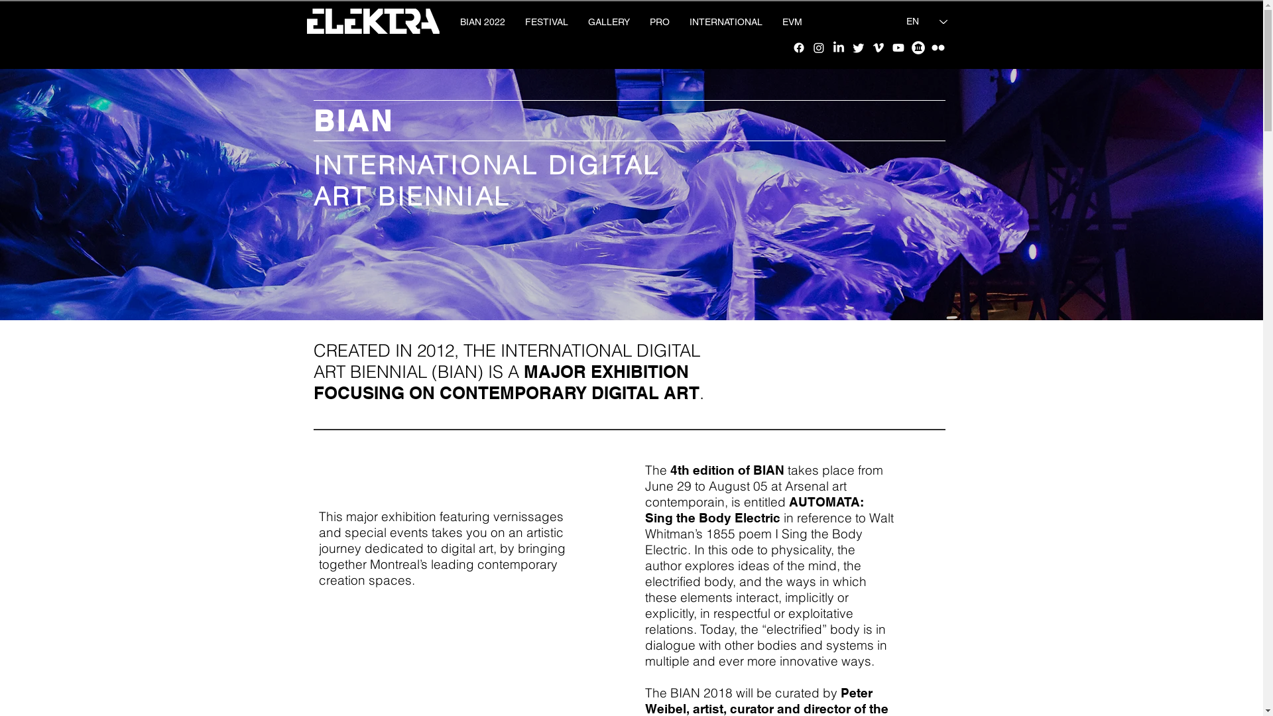  I want to click on EVM, so click(792, 22).